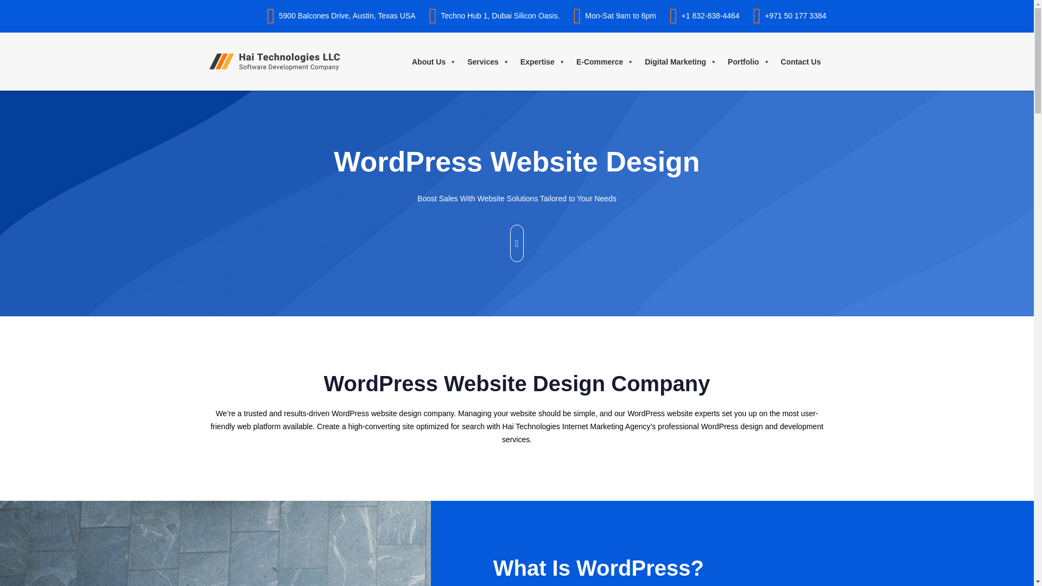 The image size is (1042, 586). What do you see at coordinates (488, 61) in the screenshot?
I see `Services` at bounding box center [488, 61].